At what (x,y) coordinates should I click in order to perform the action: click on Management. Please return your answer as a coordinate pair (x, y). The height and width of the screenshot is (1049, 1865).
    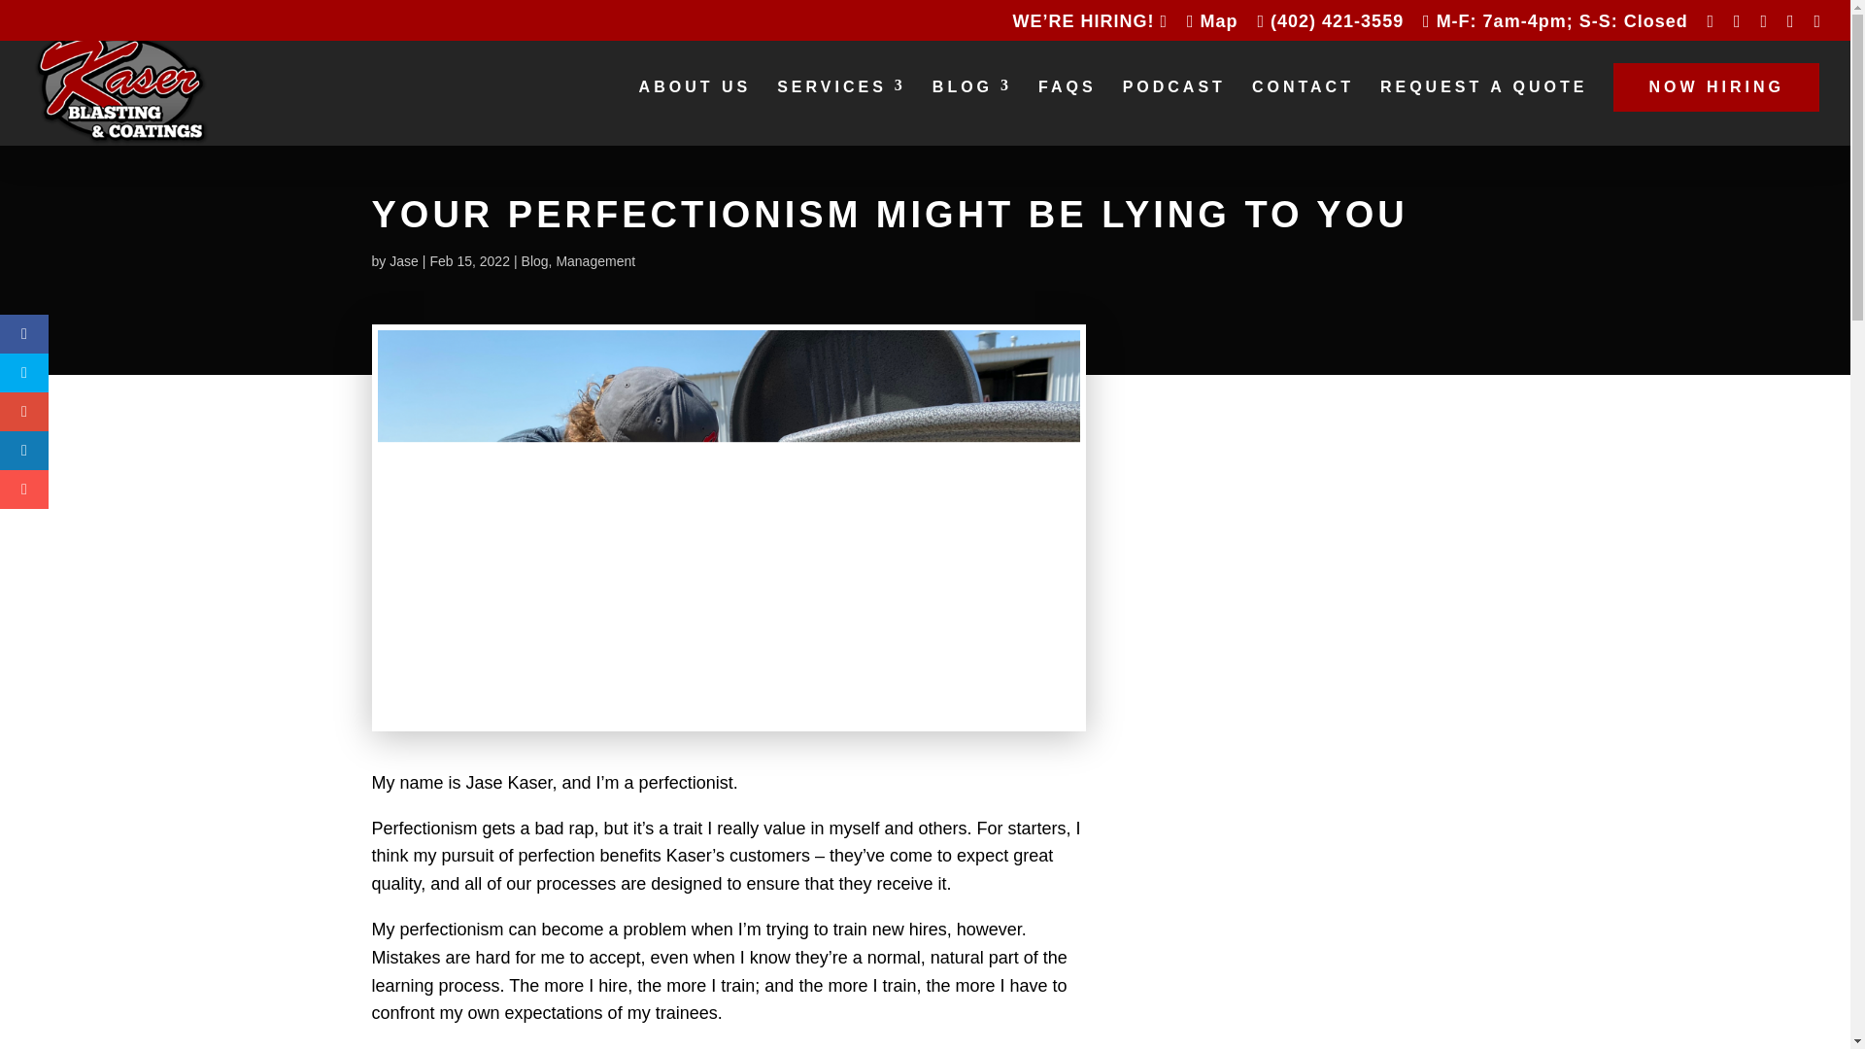
    Looking at the image, I should click on (595, 260).